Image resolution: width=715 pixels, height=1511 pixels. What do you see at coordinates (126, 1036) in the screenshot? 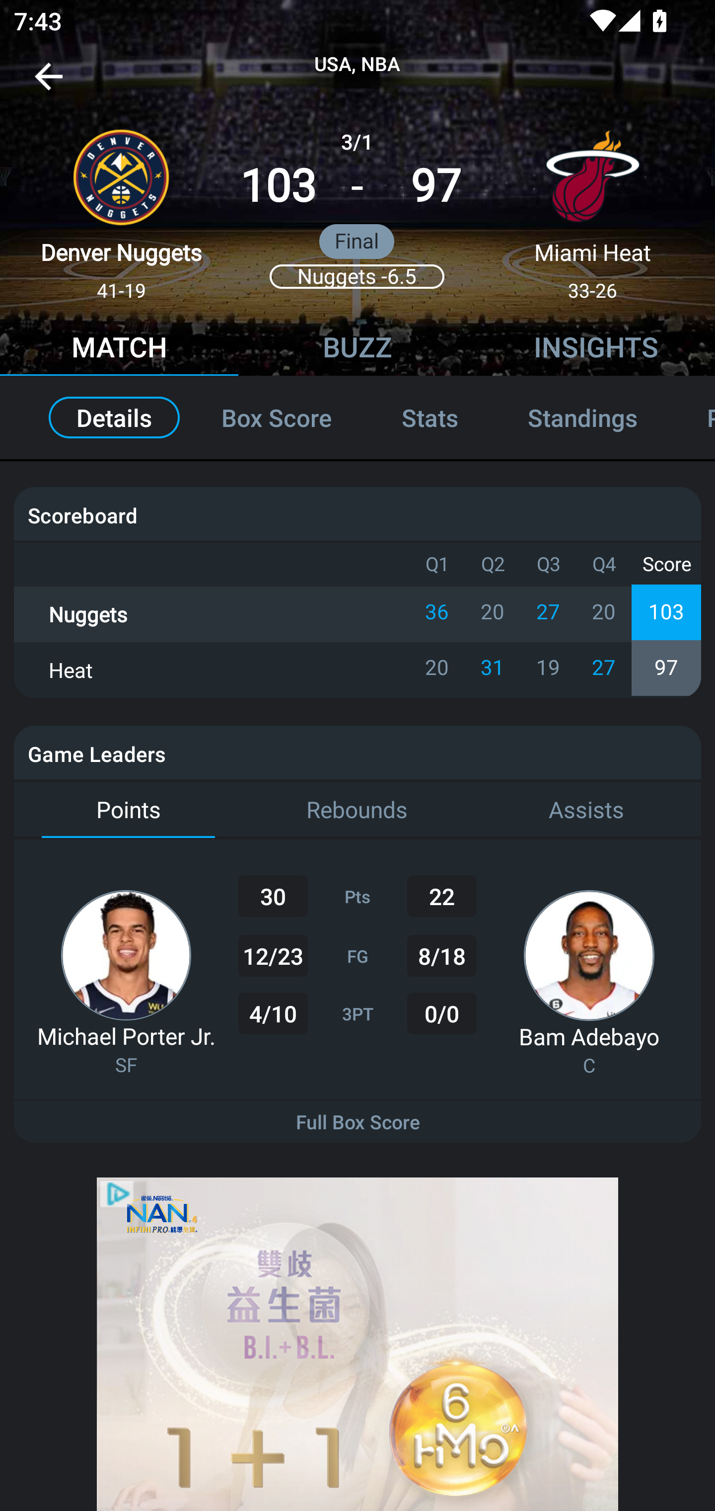
I see `Michael Porter Jr.` at bounding box center [126, 1036].